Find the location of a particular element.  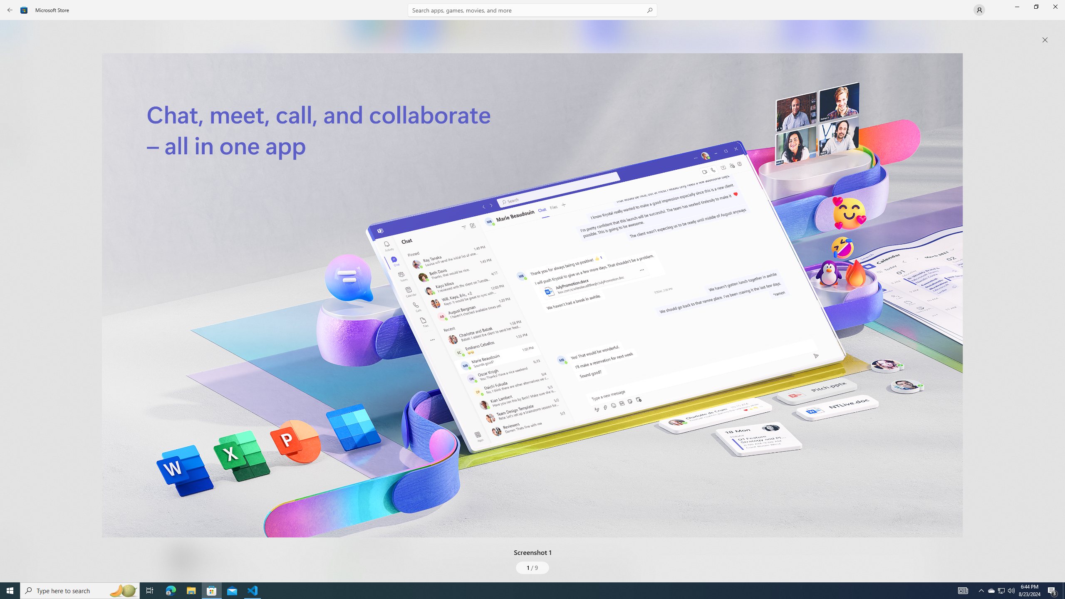

Class: Image is located at coordinates (532, 295).